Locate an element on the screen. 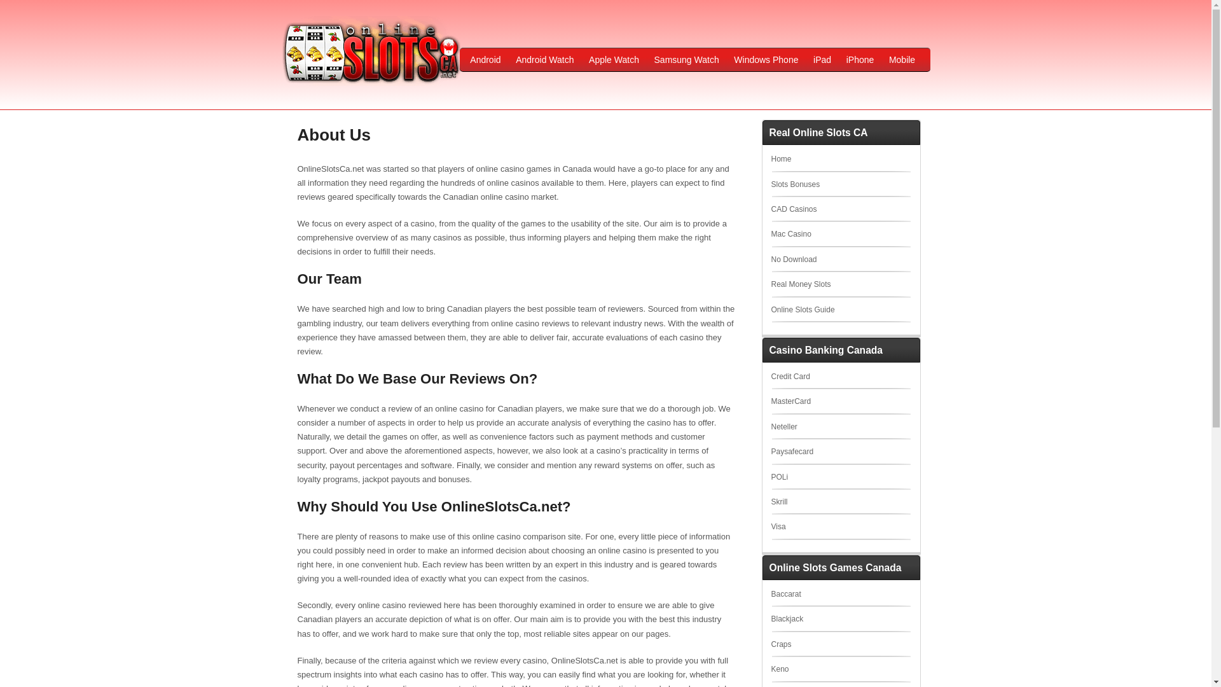 This screenshot has width=1221, height=687. Samsung Watch is located at coordinates (687, 60).